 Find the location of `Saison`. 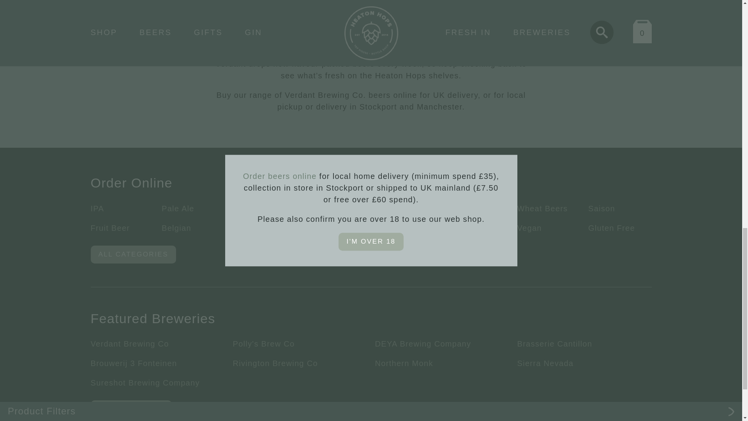

Saison is located at coordinates (602, 208).